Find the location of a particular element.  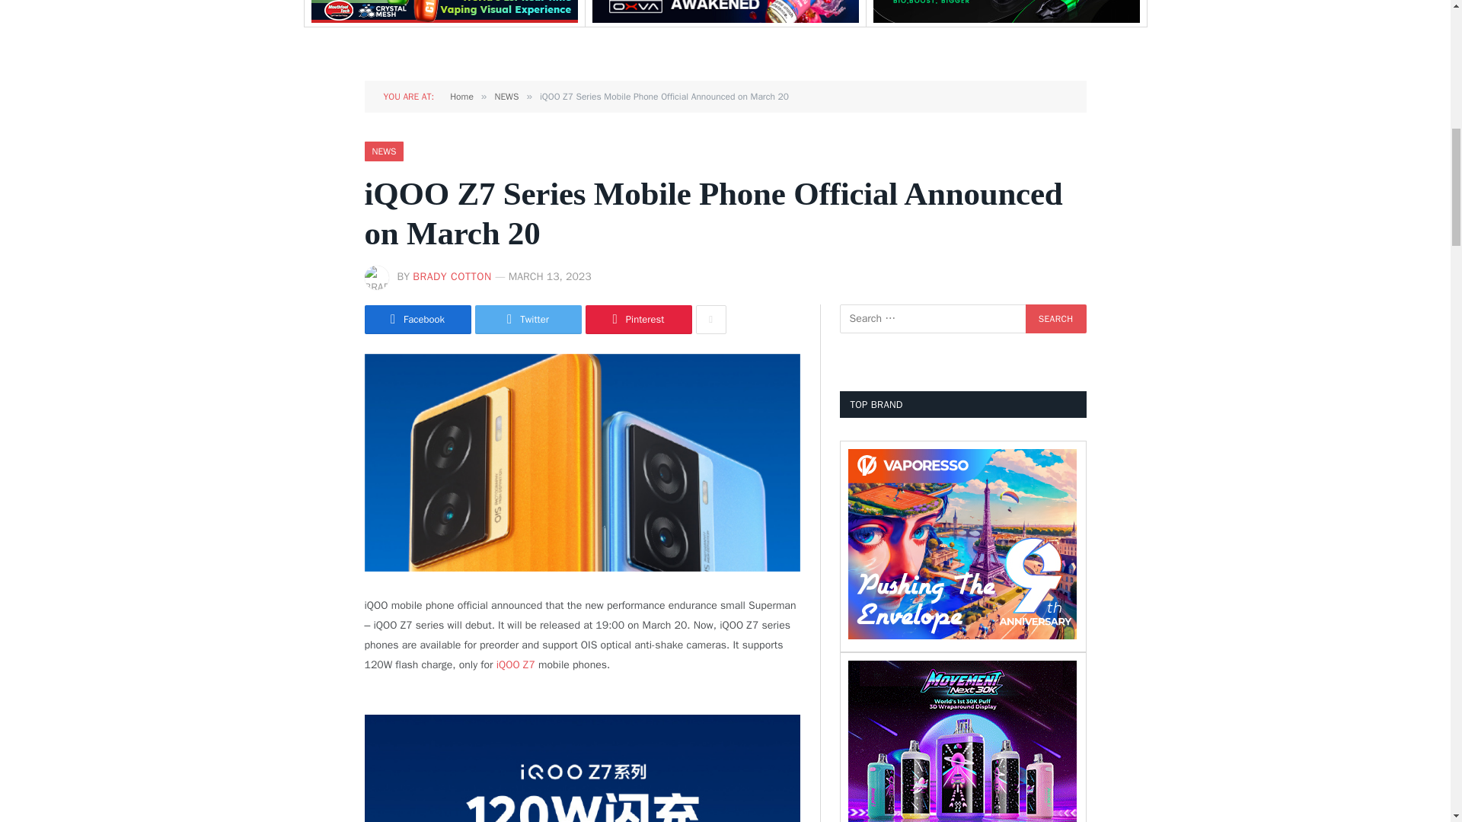

iQOO Z7 Series Mobile Phone Official Announced on March 20 is located at coordinates (582, 463).